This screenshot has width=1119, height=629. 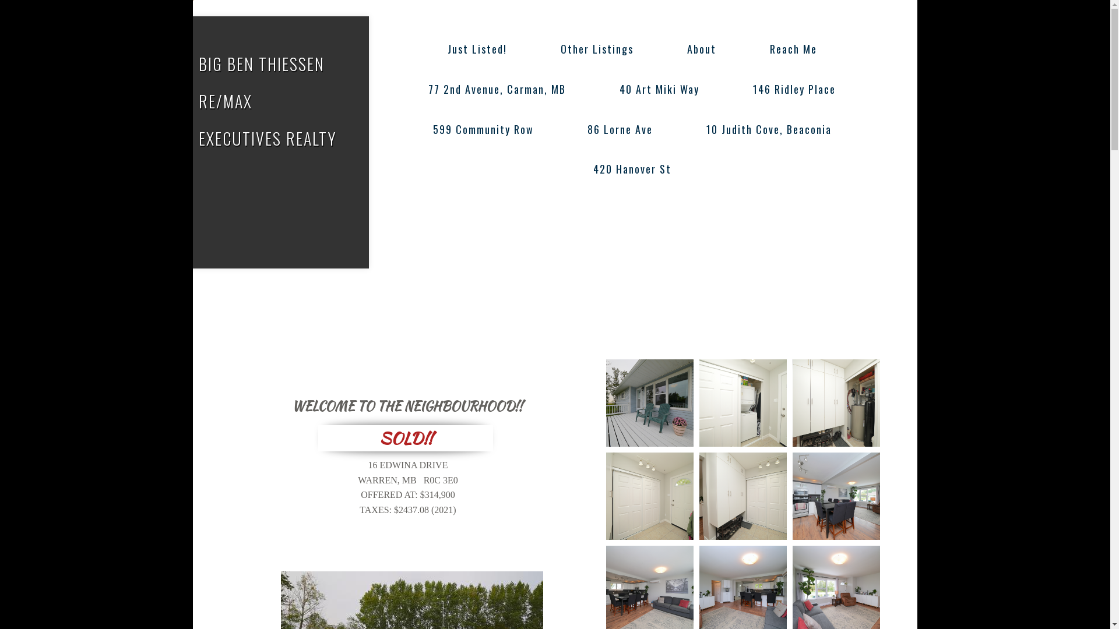 What do you see at coordinates (659, 90) in the screenshot?
I see `40 Art Miki Way` at bounding box center [659, 90].